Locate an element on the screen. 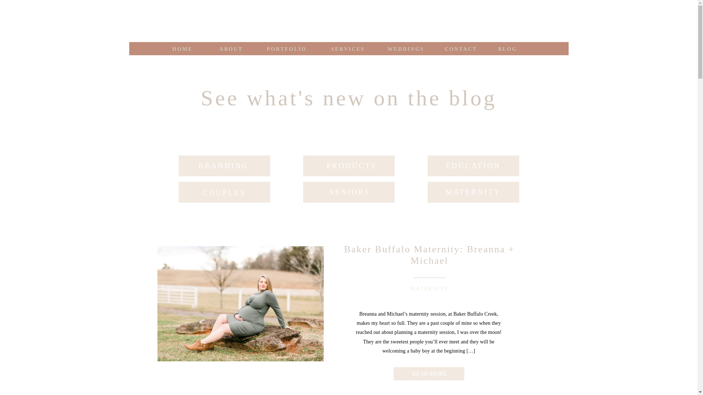 The width and height of the screenshot is (703, 395). COUPLES is located at coordinates (224, 194).